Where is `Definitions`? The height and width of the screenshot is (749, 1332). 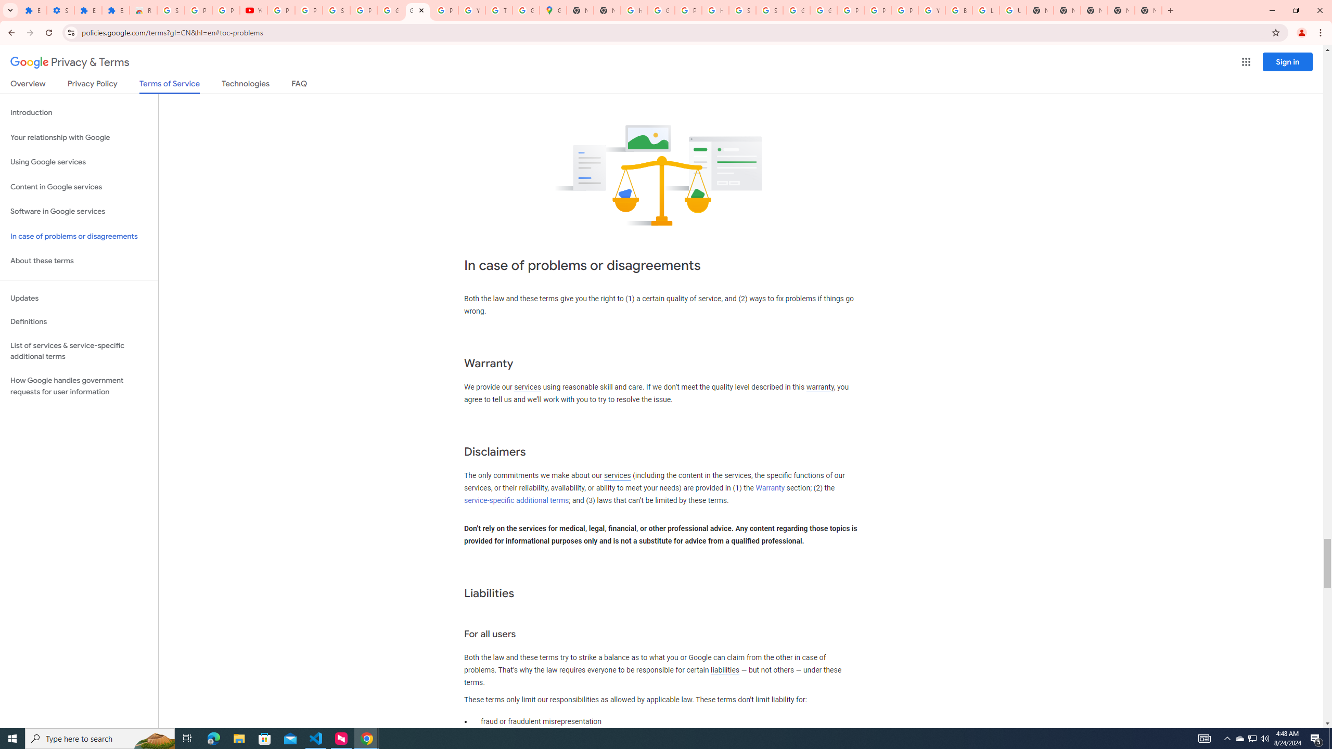
Definitions is located at coordinates (79, 322).